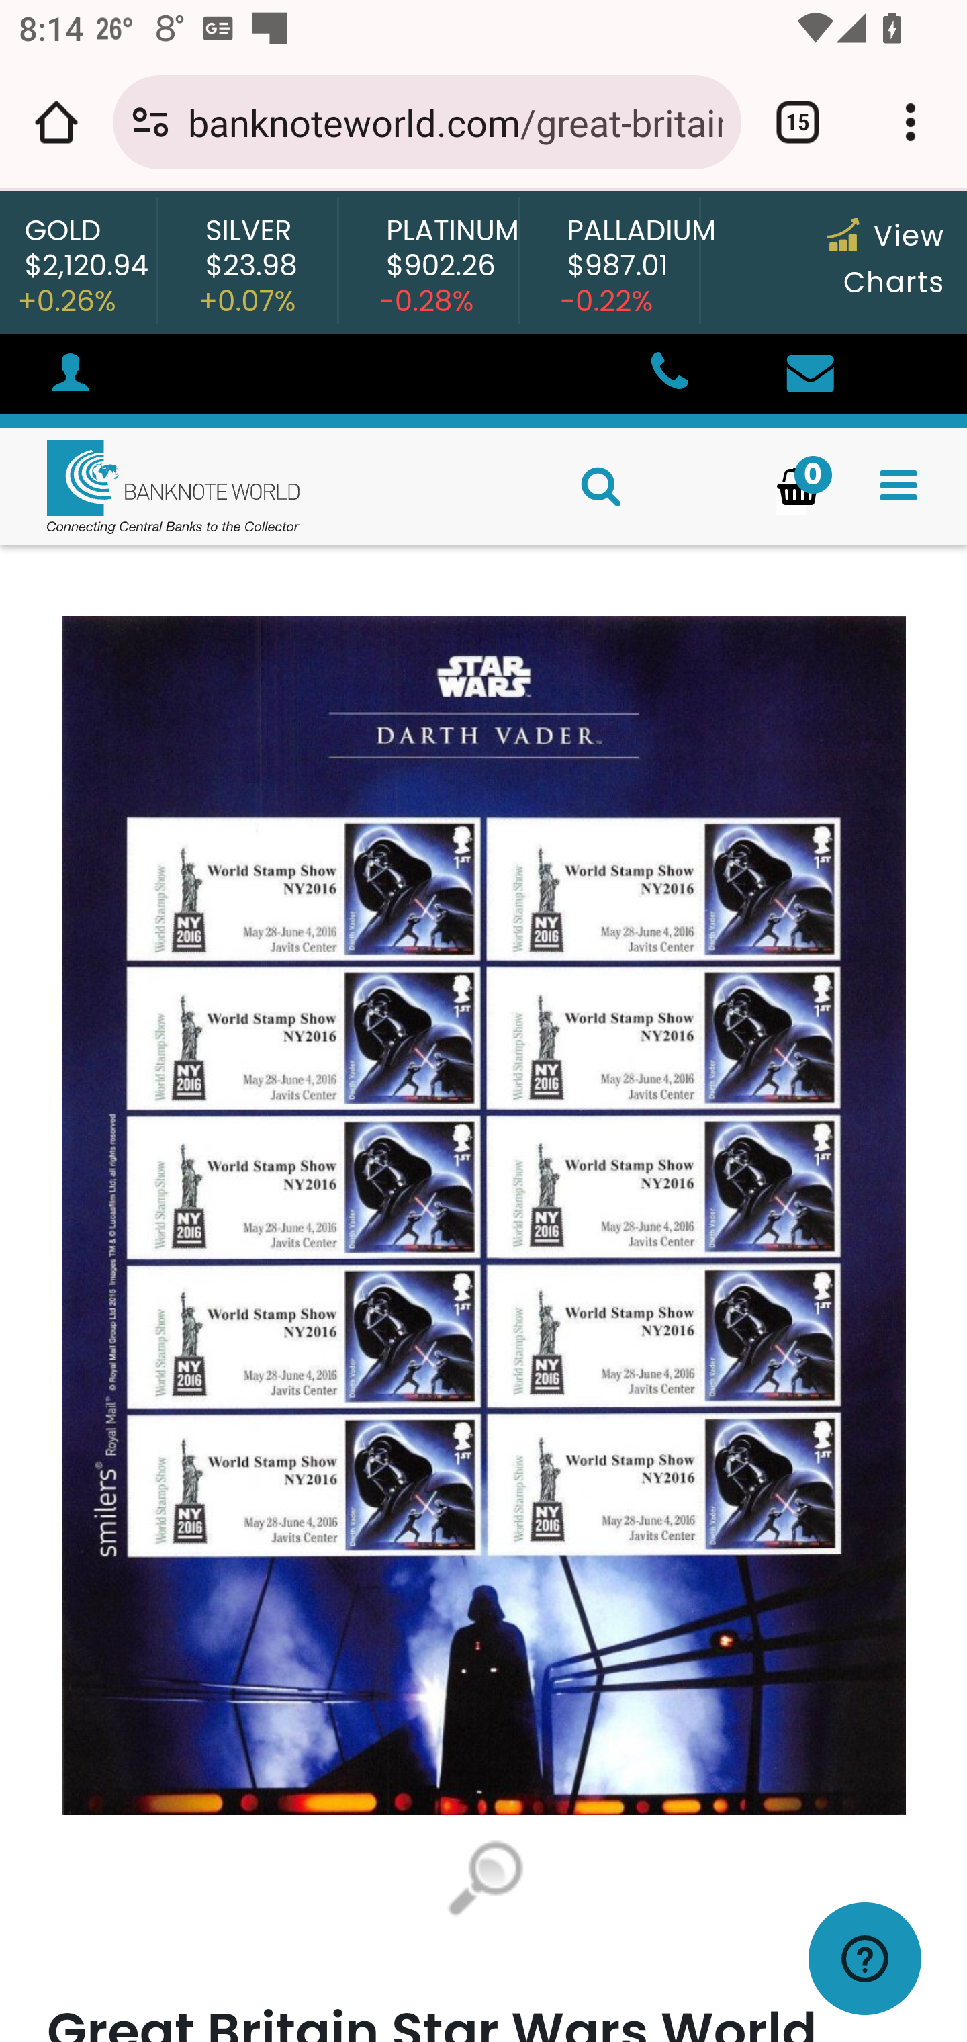 The image size is (967, 2042). Describe the element at coordinates (899, 486) in the screenshot. I see `` at that location.